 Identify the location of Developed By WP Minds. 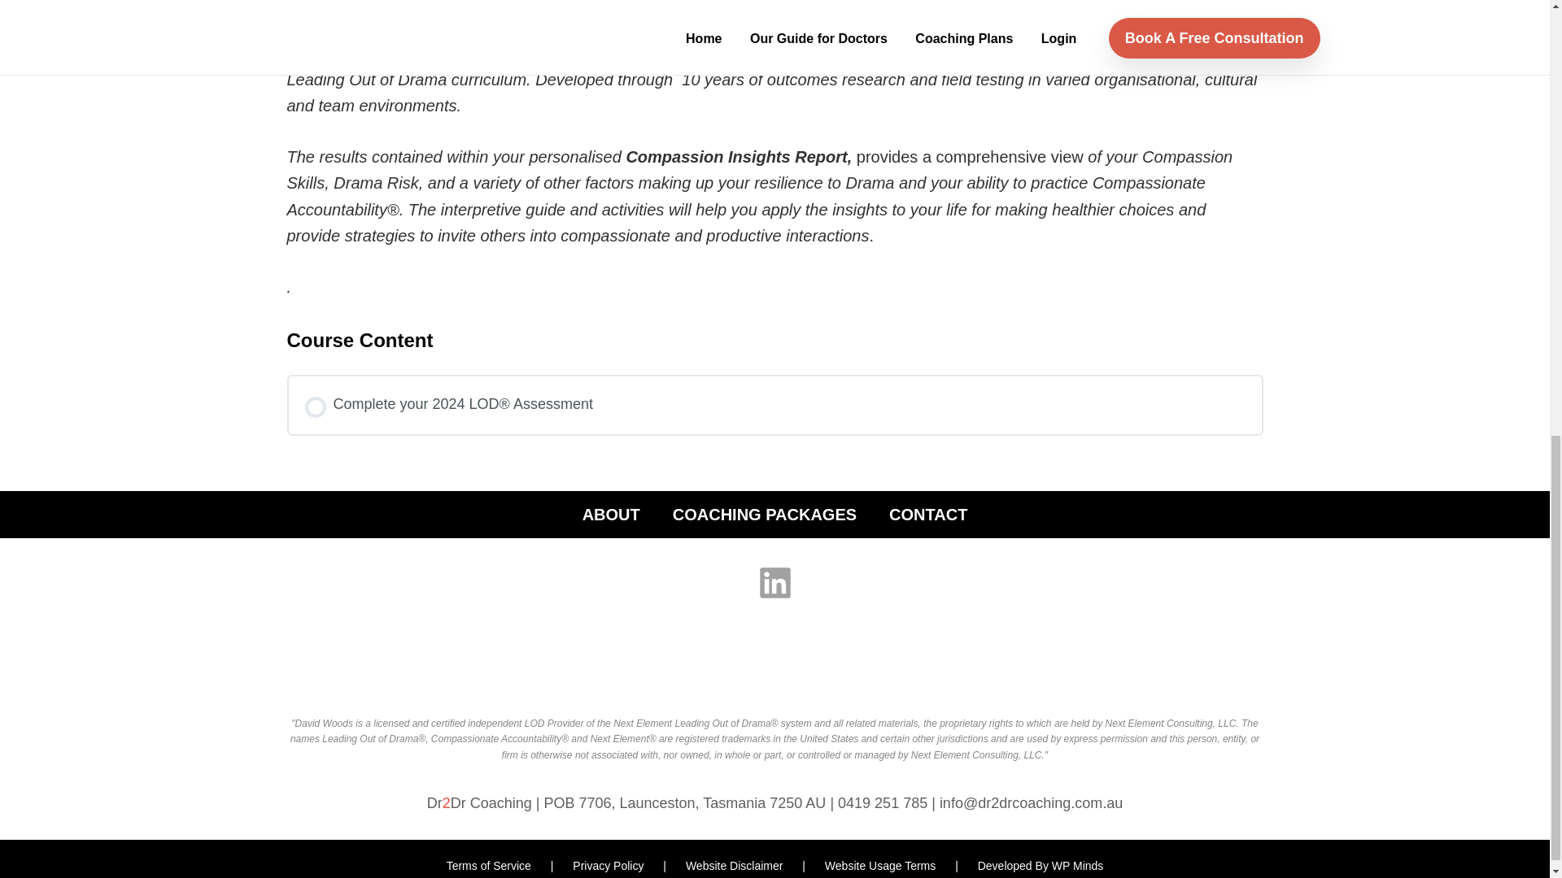
(1041, 866).